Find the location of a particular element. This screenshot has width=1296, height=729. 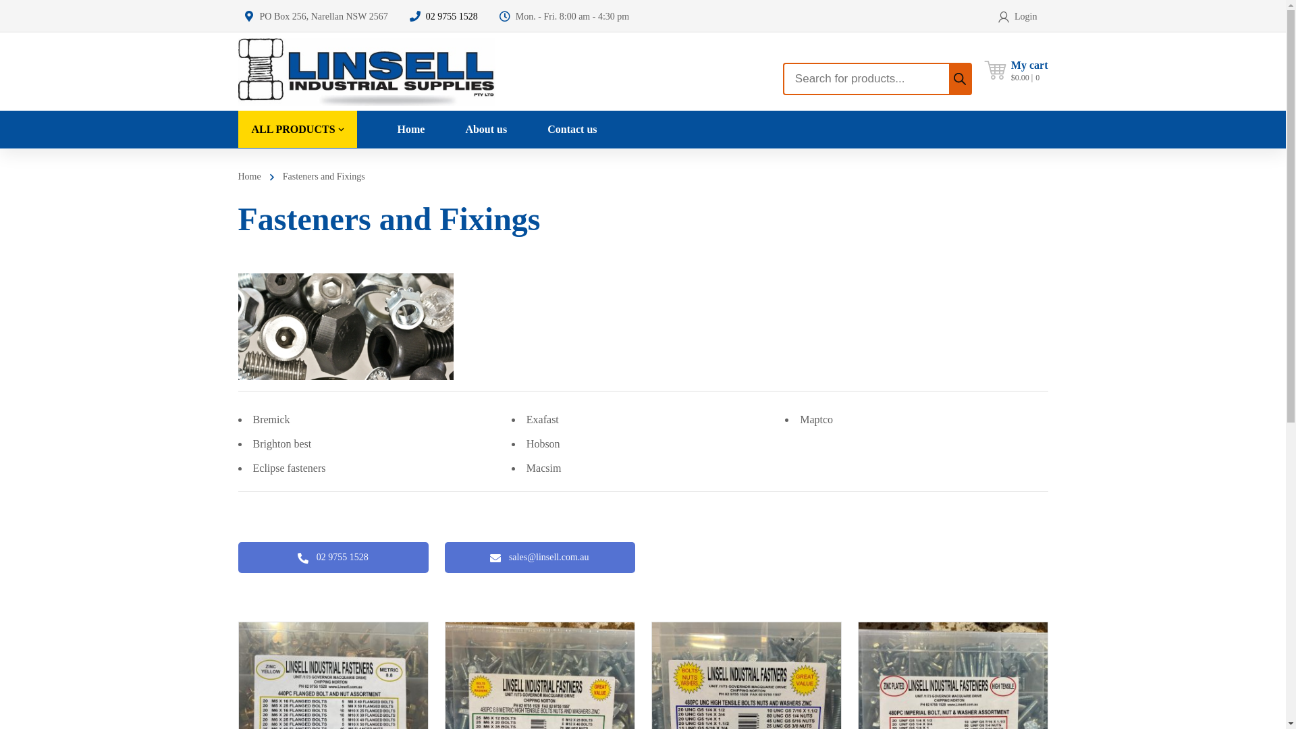

Contact us is located at coordinates (572, 130).